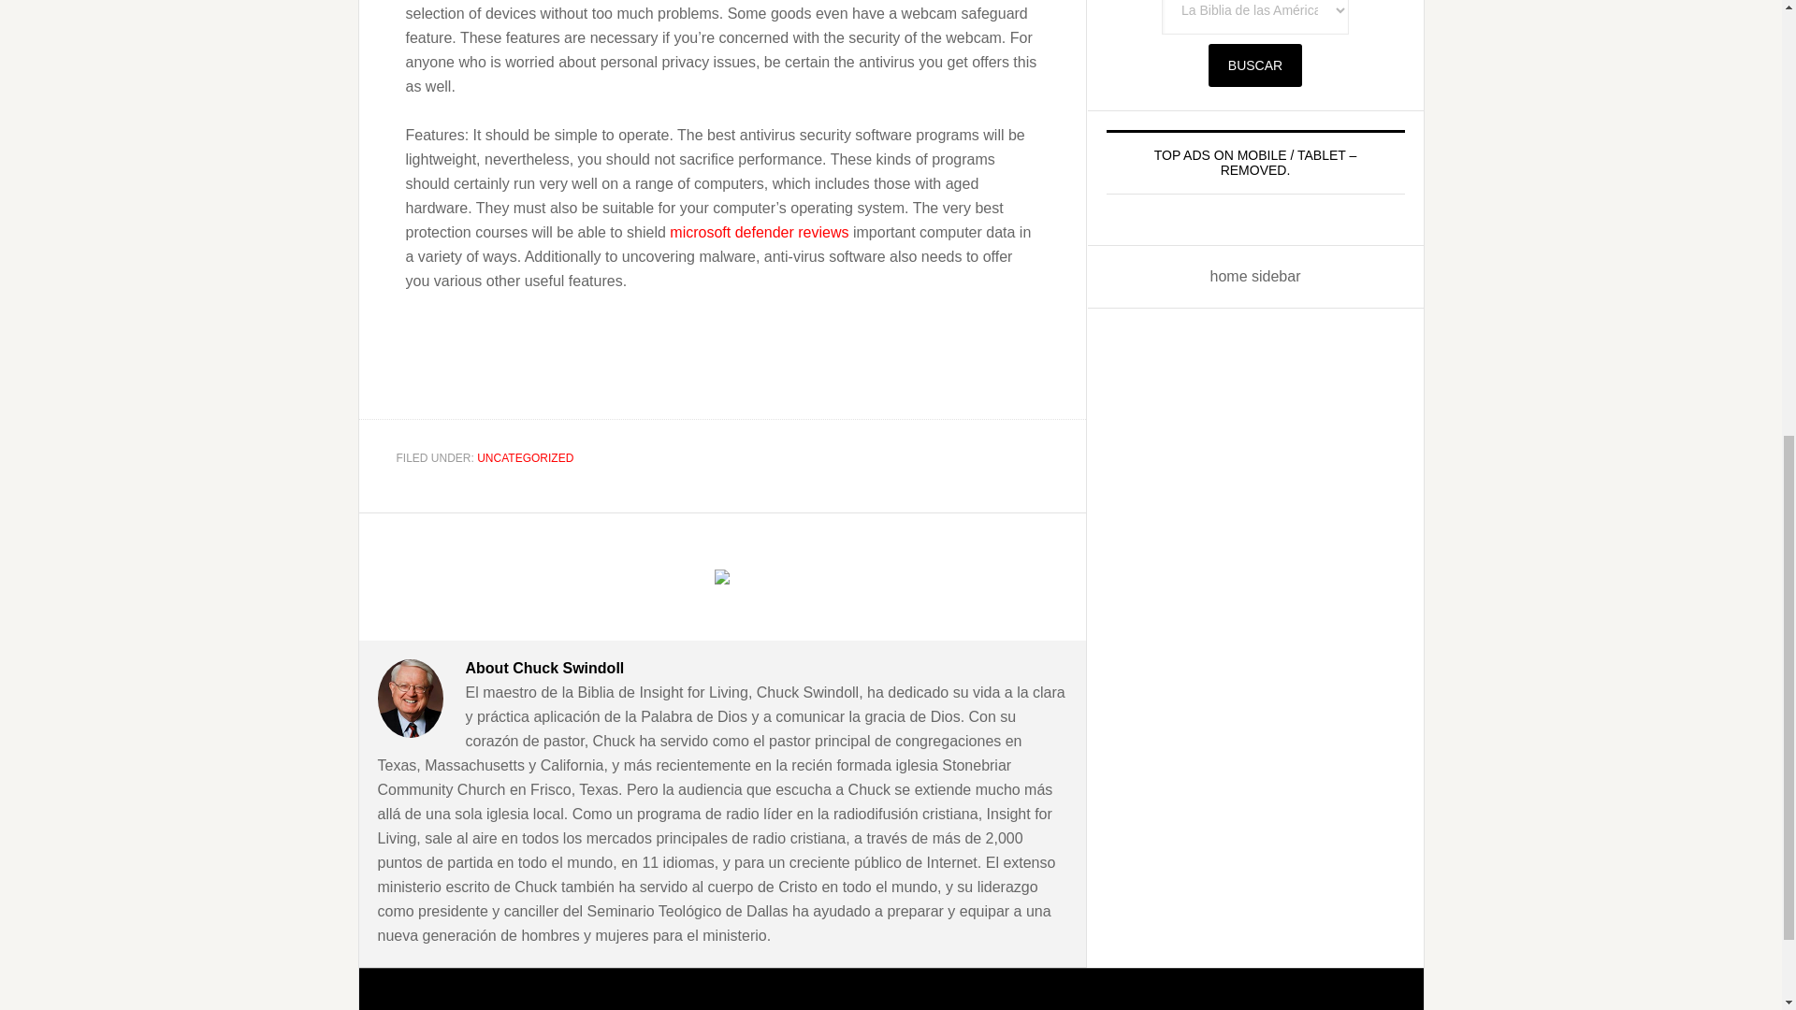 Image resolution: width=1796 pixels, height=1010 pixels. What do you see at coordinates (1255, 65) in the screenshot?
I see `Buscar` at bounding box center [1255, 65].